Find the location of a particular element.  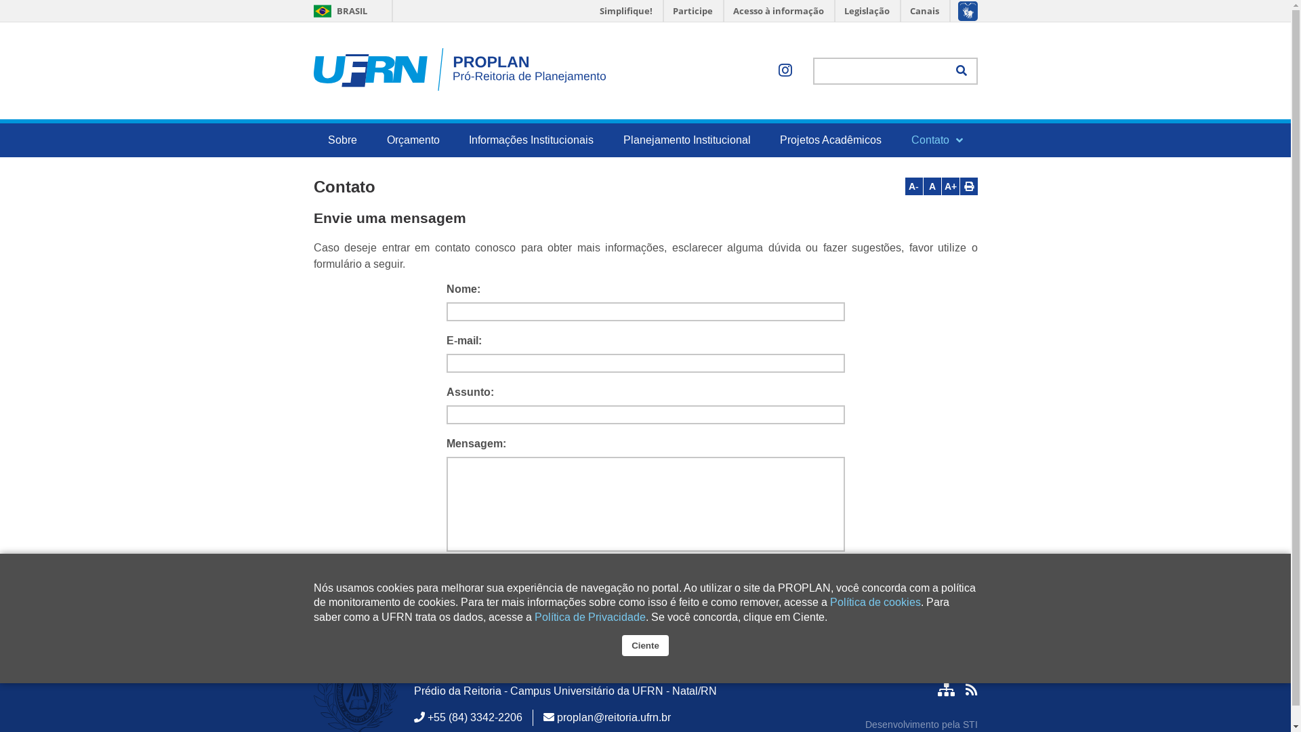

Ciente is located at coordinates (645, 645).